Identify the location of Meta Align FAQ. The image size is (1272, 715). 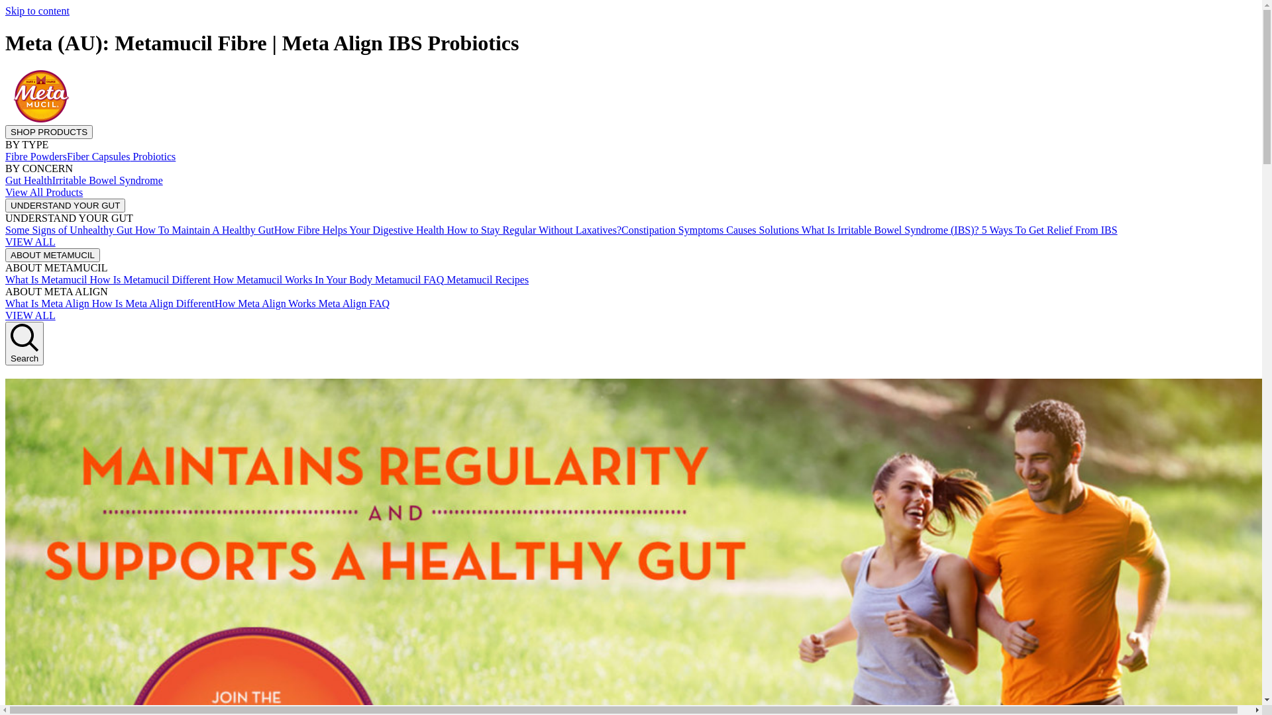
(352, 303).